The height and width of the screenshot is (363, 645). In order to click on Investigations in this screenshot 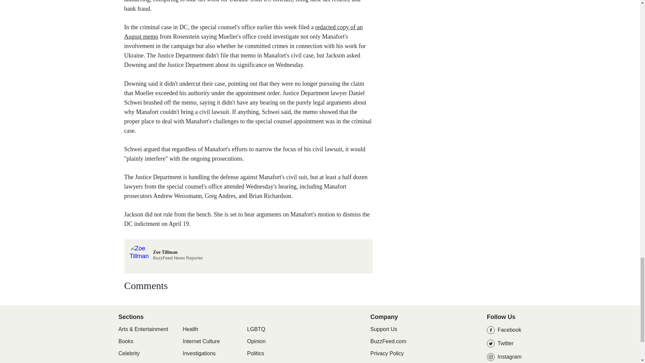, I will do `click(256, 354)`.